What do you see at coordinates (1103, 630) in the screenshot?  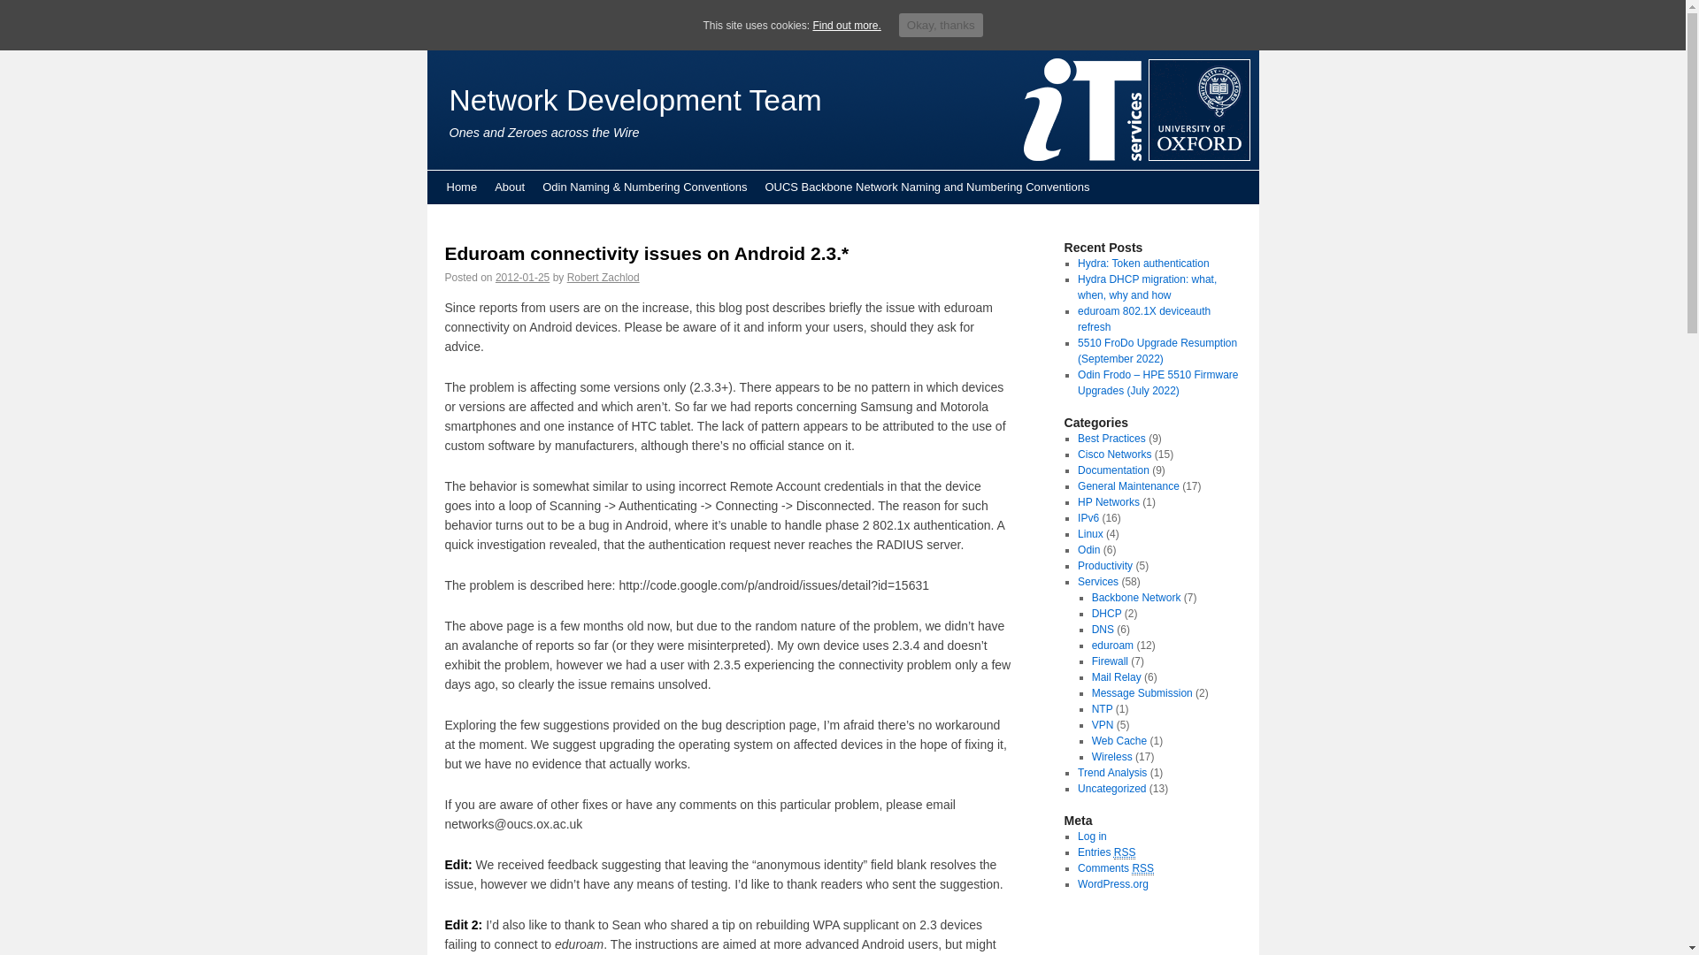 I see `DNS` at bounding box center [1103, 630].